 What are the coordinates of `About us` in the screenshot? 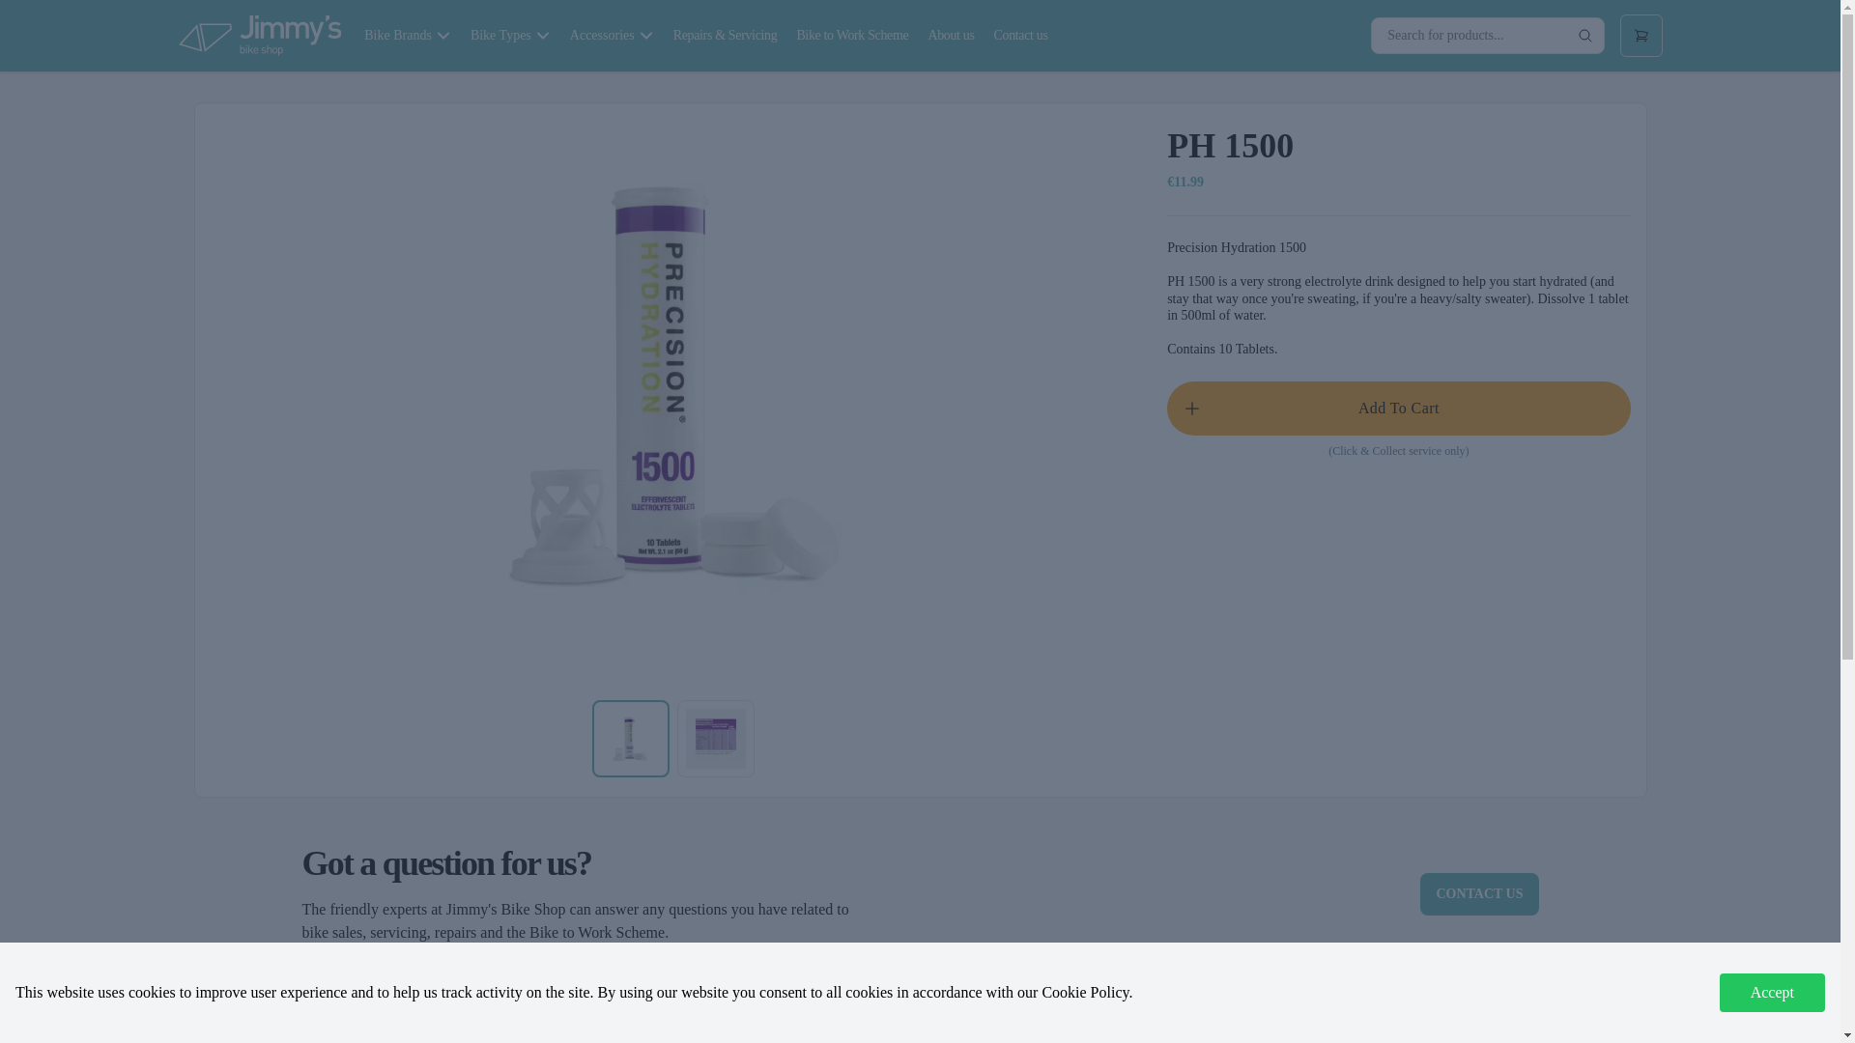 It's located at (951, 36).